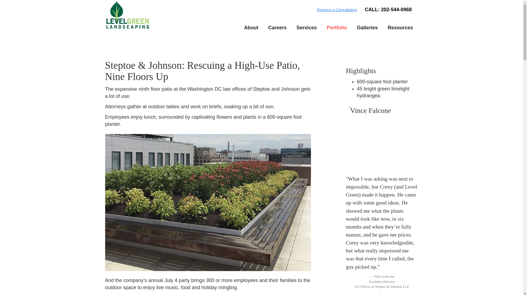 The width and height of the screenshot is (527, 296). What do you see at coordinates (251, 28) in the screenshot?
I see `About` at bounding box center [251, 28].